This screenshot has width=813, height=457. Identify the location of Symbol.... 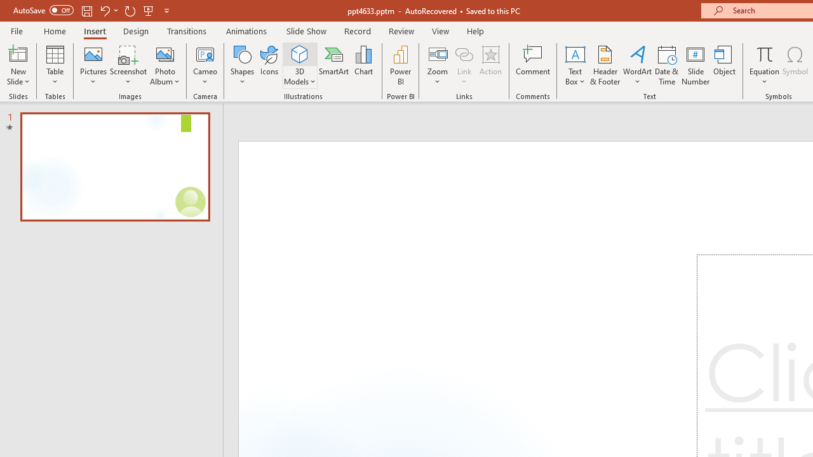
(795, 65).